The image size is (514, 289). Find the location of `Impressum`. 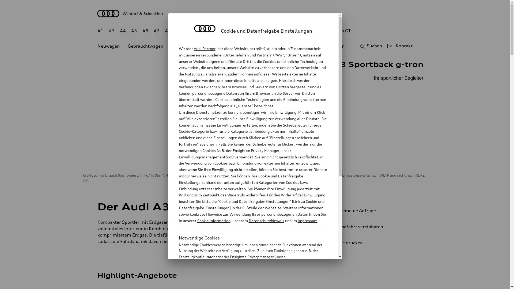

Impressum is located at coordinates (308, 220).